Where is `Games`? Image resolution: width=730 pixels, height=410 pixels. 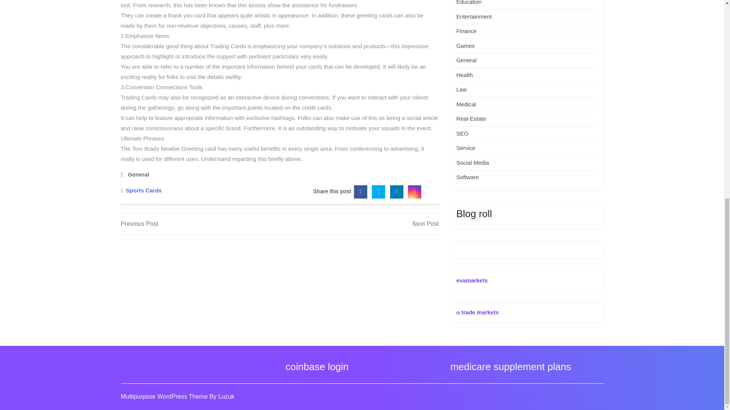 Games is located at coordinates (465, 46).